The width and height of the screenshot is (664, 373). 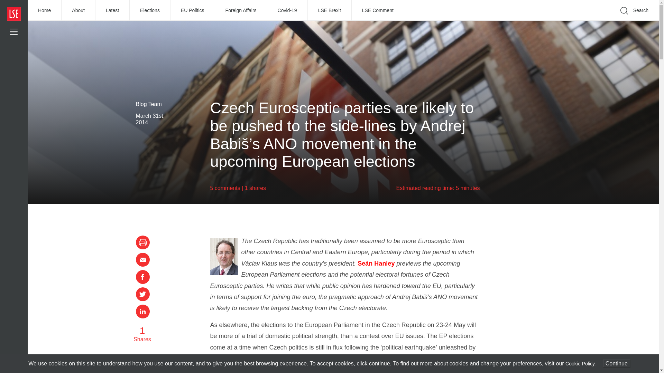 I want to click on Go, so click(x=543, y=21).